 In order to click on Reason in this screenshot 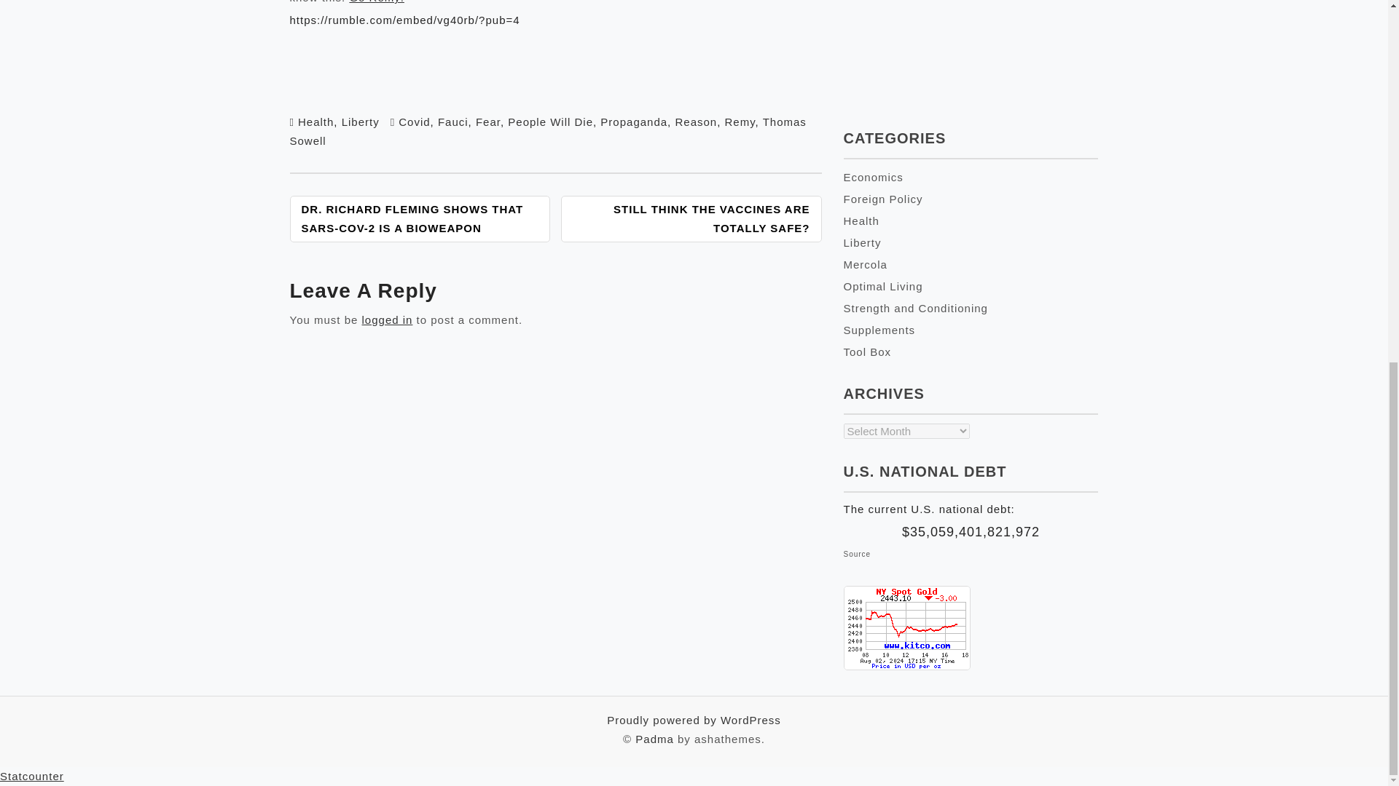, I will do `click(695, 122)`.